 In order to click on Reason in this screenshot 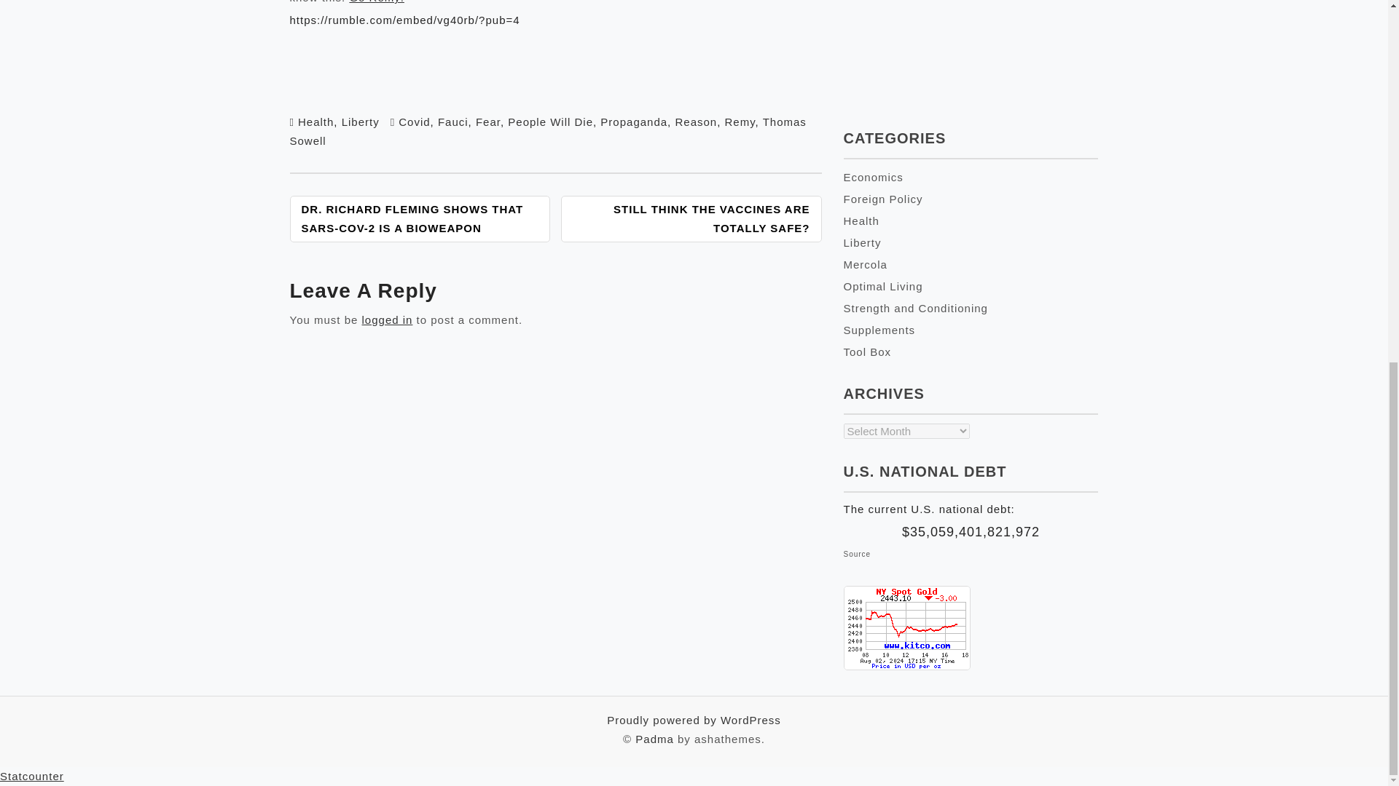, I will do `click(695, 122)`.